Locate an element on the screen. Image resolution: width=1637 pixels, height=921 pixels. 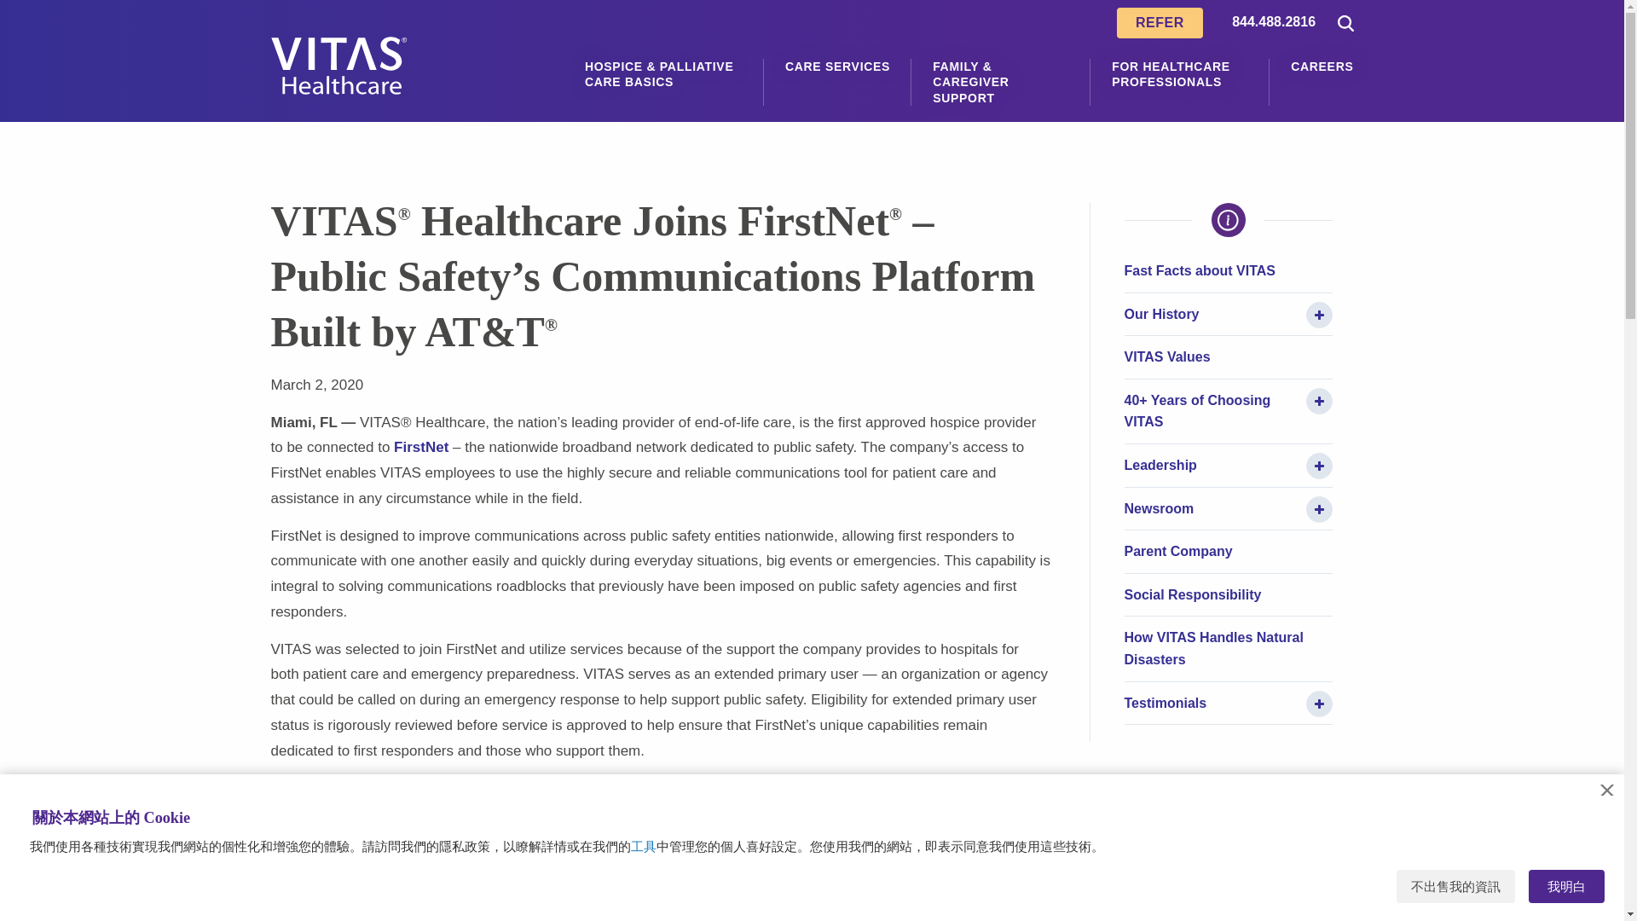
Toggle menu is located at coordinates (1319, 704).